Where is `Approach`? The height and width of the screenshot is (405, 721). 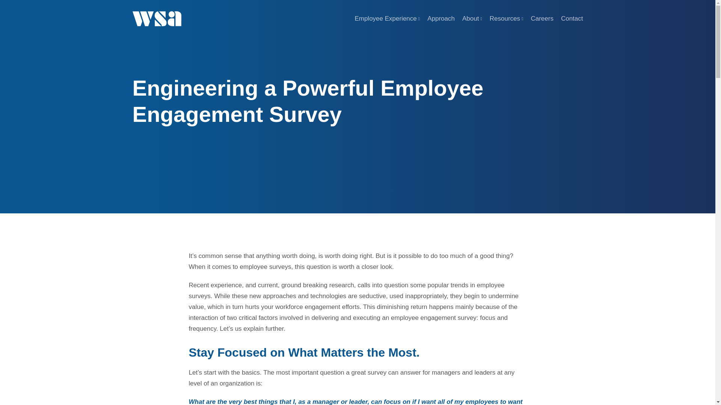
Approach is located at coordinates (441, 19).